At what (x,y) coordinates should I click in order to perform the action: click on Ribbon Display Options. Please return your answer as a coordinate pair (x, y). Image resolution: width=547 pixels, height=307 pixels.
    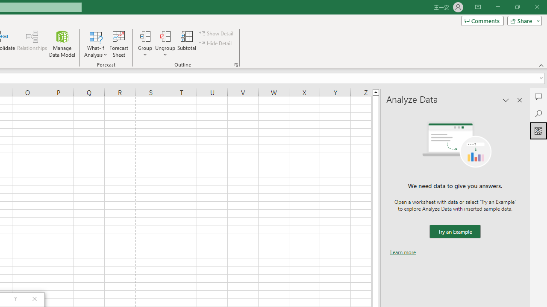
    Looking at the image, I should click on (478, 7).